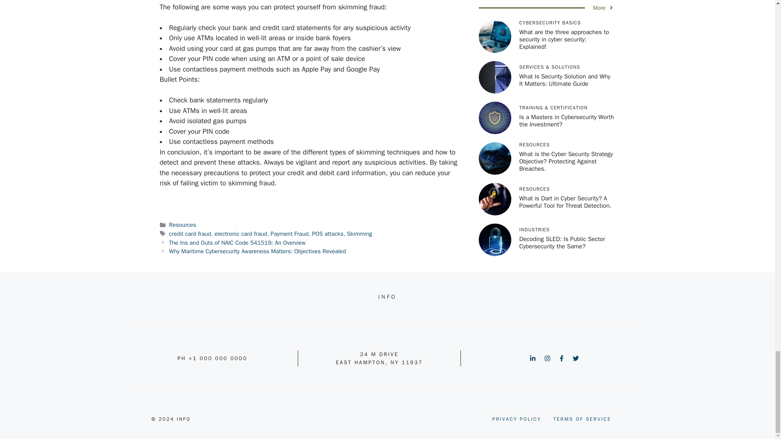 The height and width of the screenshot is (439, 781). Describe the element at coordinates (190, 233) in the screenshot. I see `credit card fraud` at that location.